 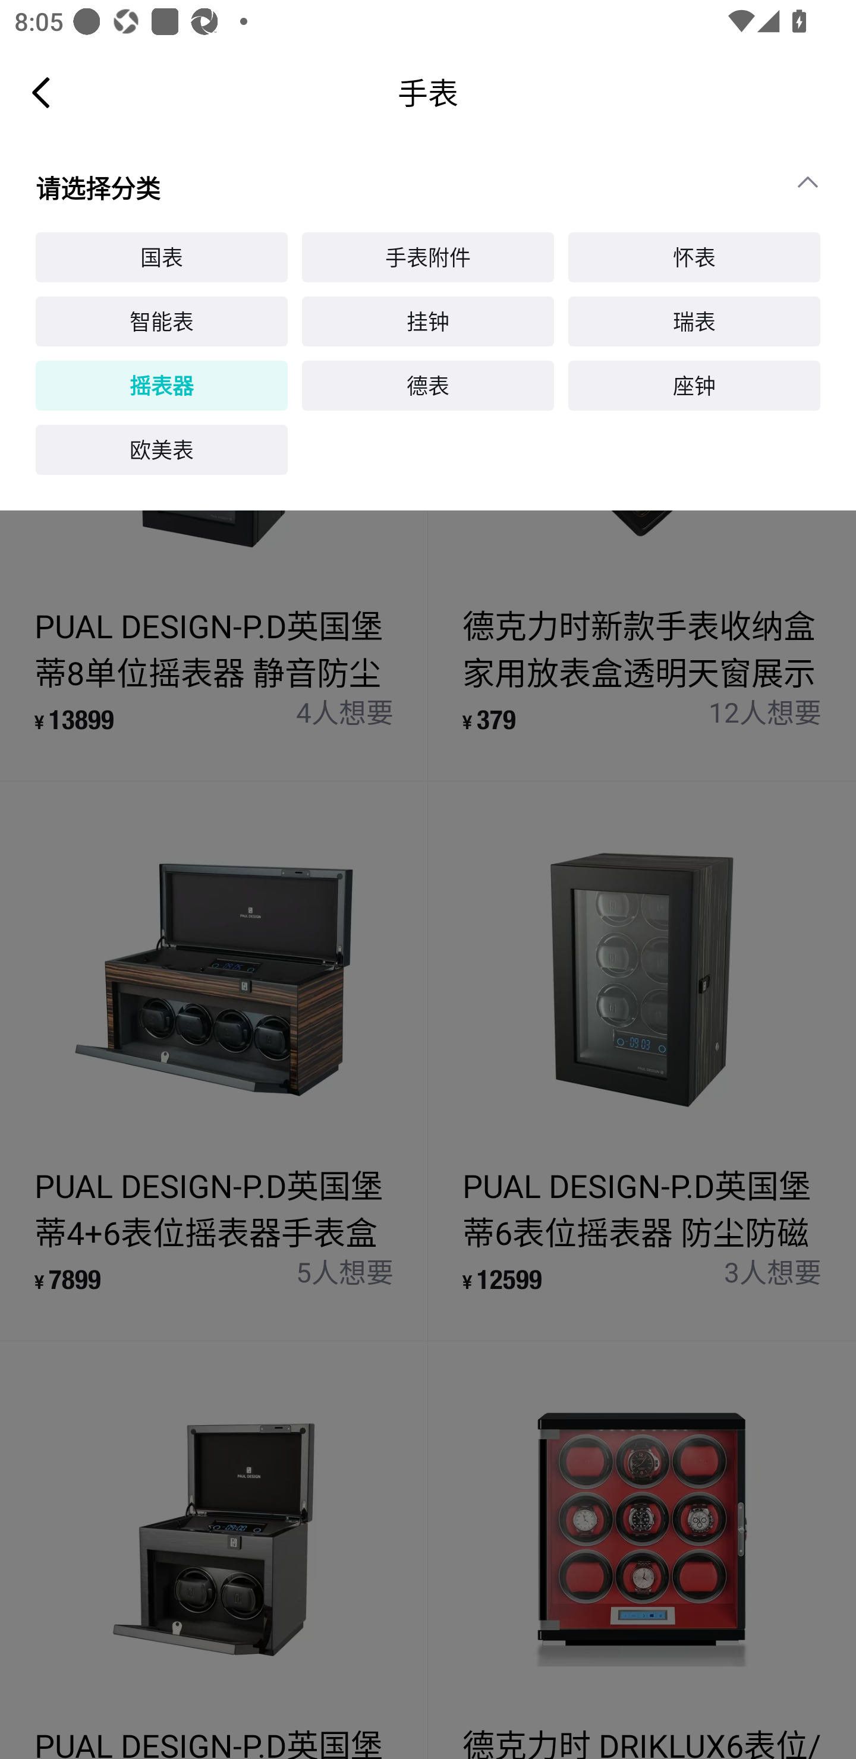 I want to click on 挂钟, so click(x=428, y=322).